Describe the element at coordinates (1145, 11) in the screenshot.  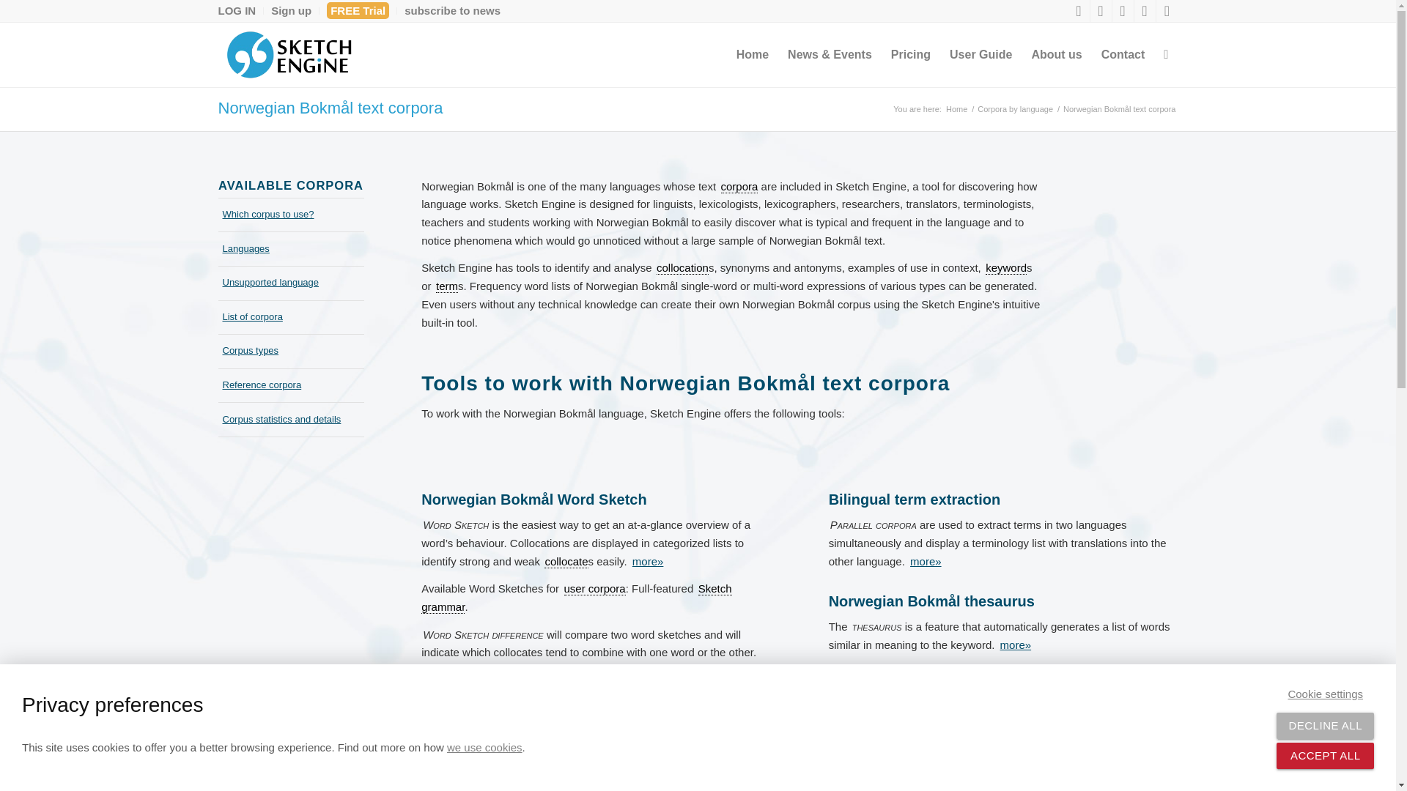
I see `Youtube` at that location.